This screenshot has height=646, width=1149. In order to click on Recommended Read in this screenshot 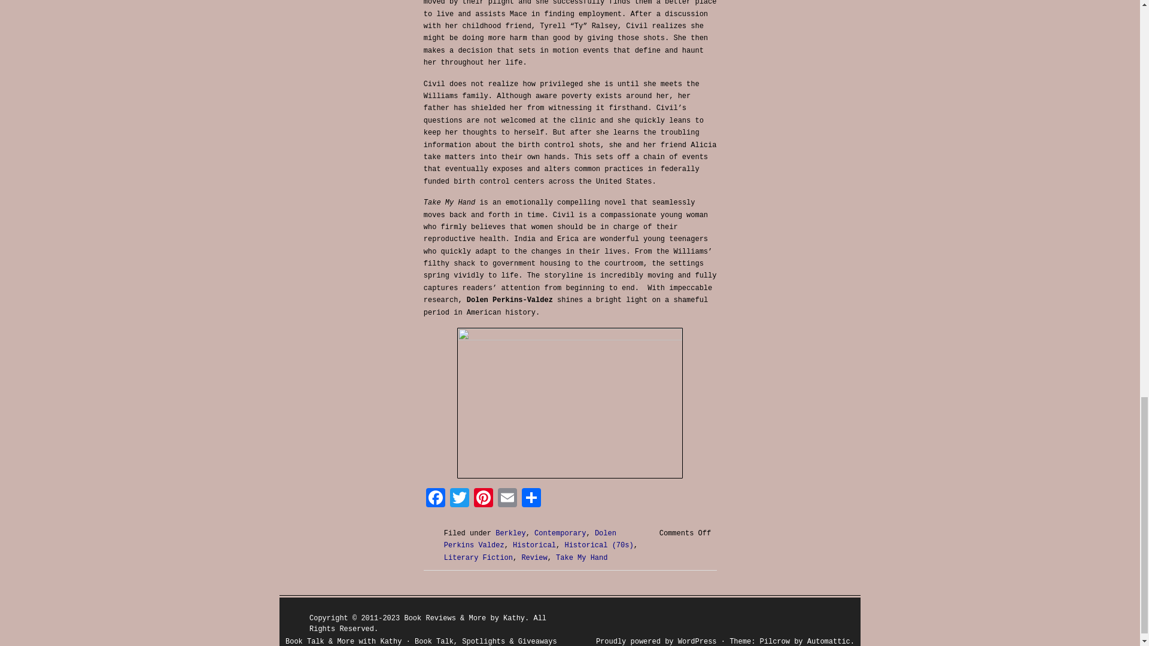, I will do `click(570, 403)`.